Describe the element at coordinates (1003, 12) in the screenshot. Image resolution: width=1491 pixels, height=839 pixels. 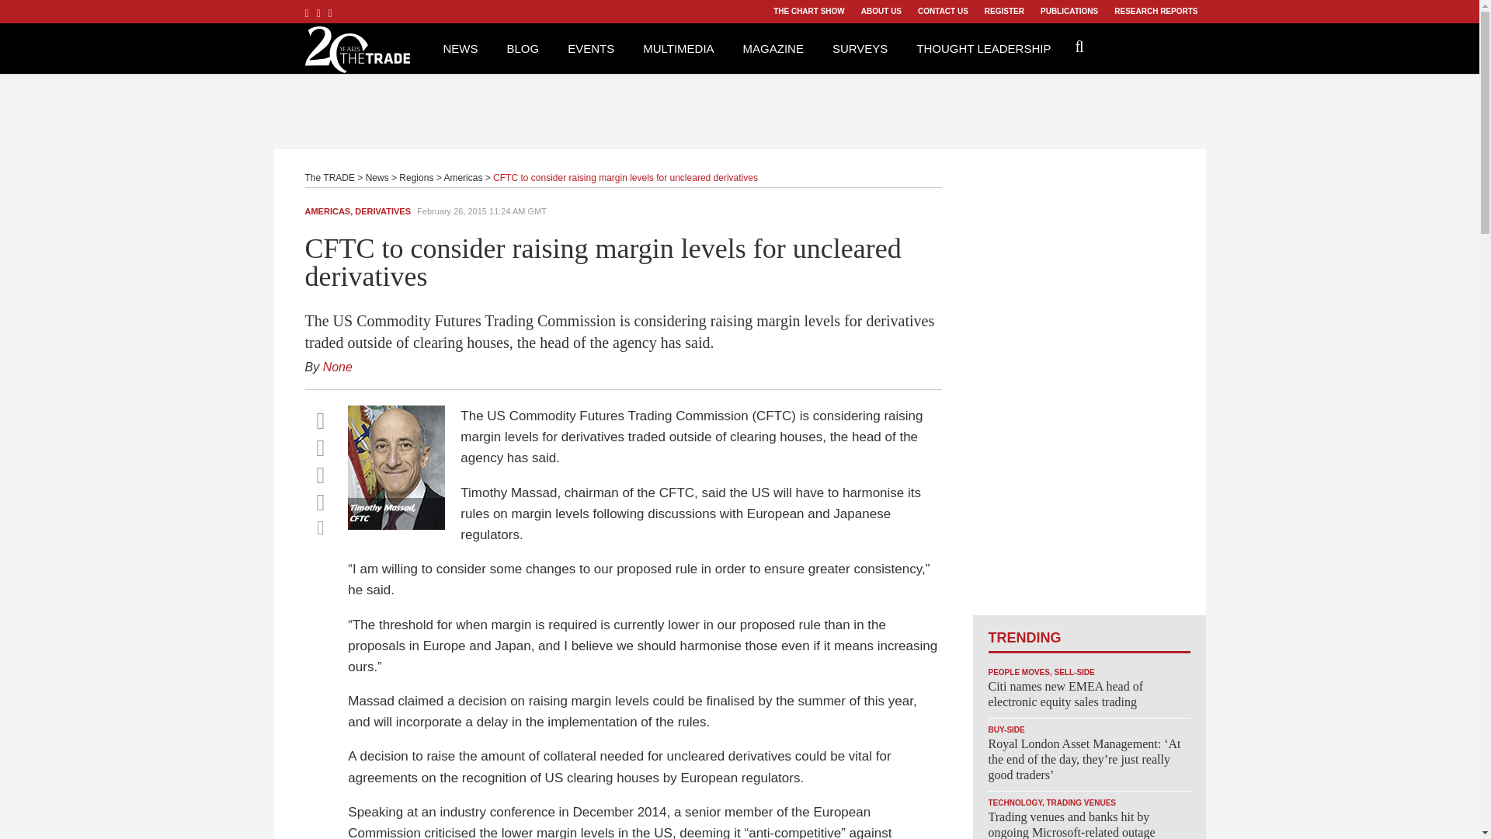
I see `REGISTER` at that location.